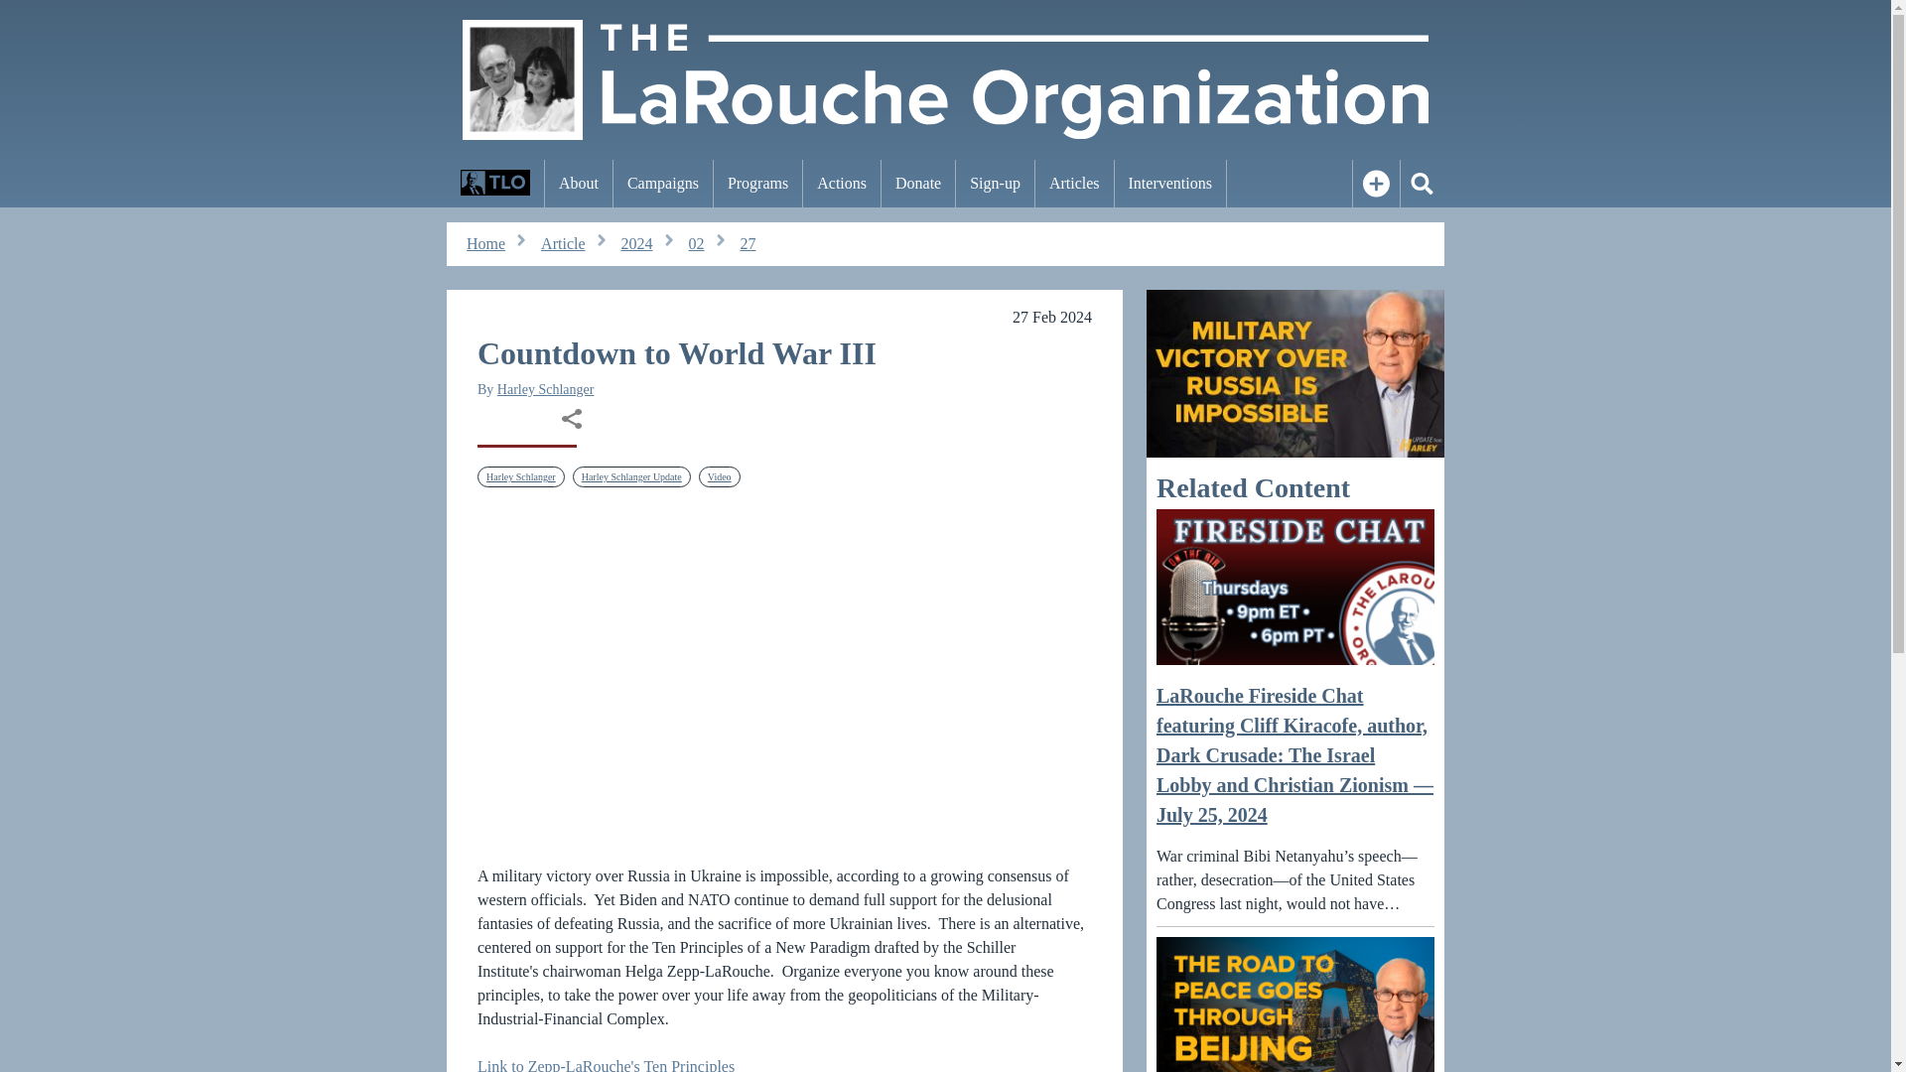 Image resolution: width=1906 pixels, height=1072 pixels. I want to click on Article, so click(563, 244).